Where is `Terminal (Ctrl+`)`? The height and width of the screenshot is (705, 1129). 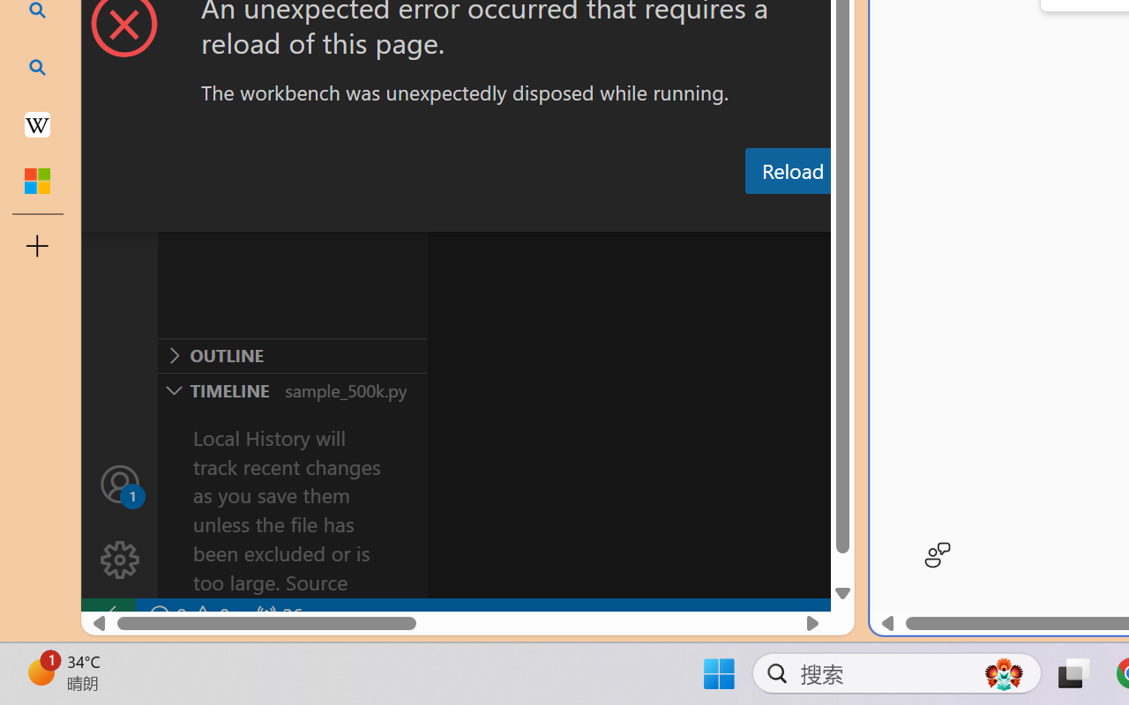 Terminal (Ctrl+`) is located at coordinates (901, 214).